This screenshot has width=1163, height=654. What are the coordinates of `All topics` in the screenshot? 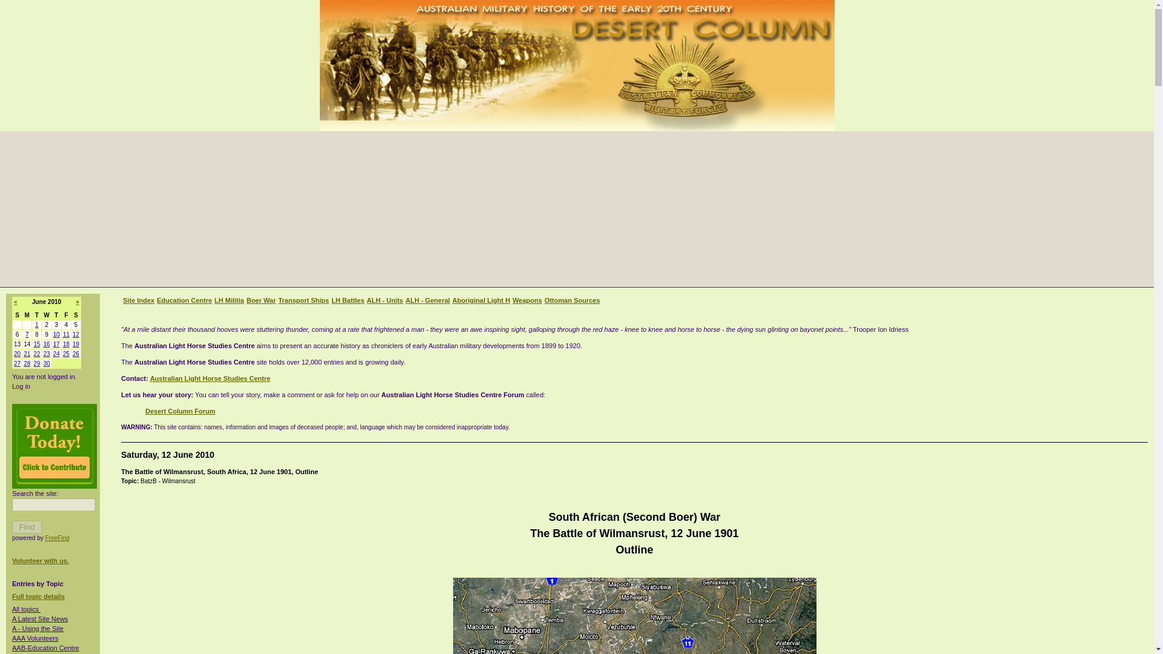 It's located at (26, 609).